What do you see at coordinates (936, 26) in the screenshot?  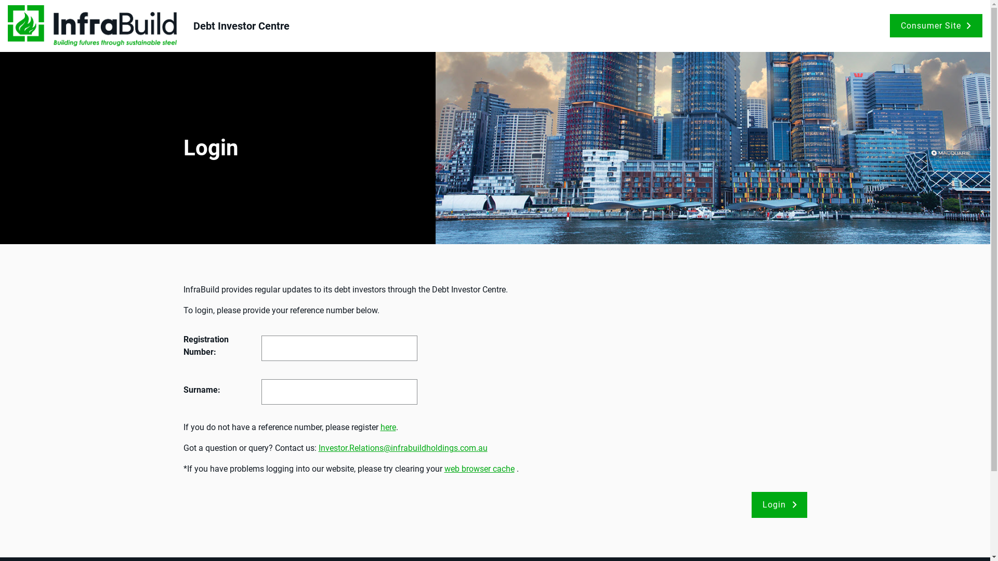 I see `Consumer Site` at bounding box center [936, 26].